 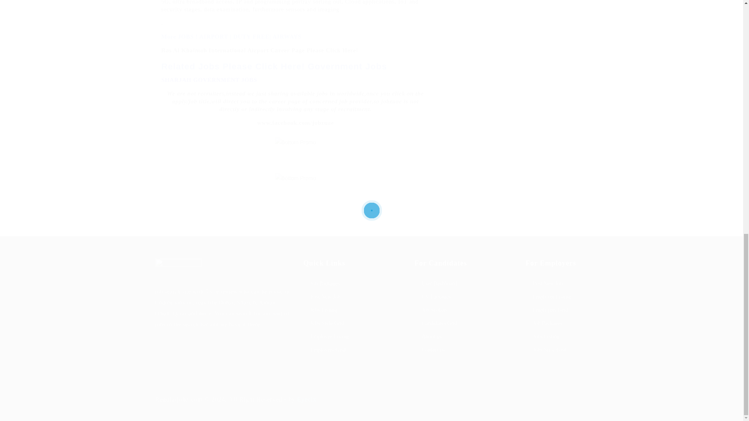 I want to click on SHARJAH GOVERNMENT JOBS, so click(x=209, y=80).